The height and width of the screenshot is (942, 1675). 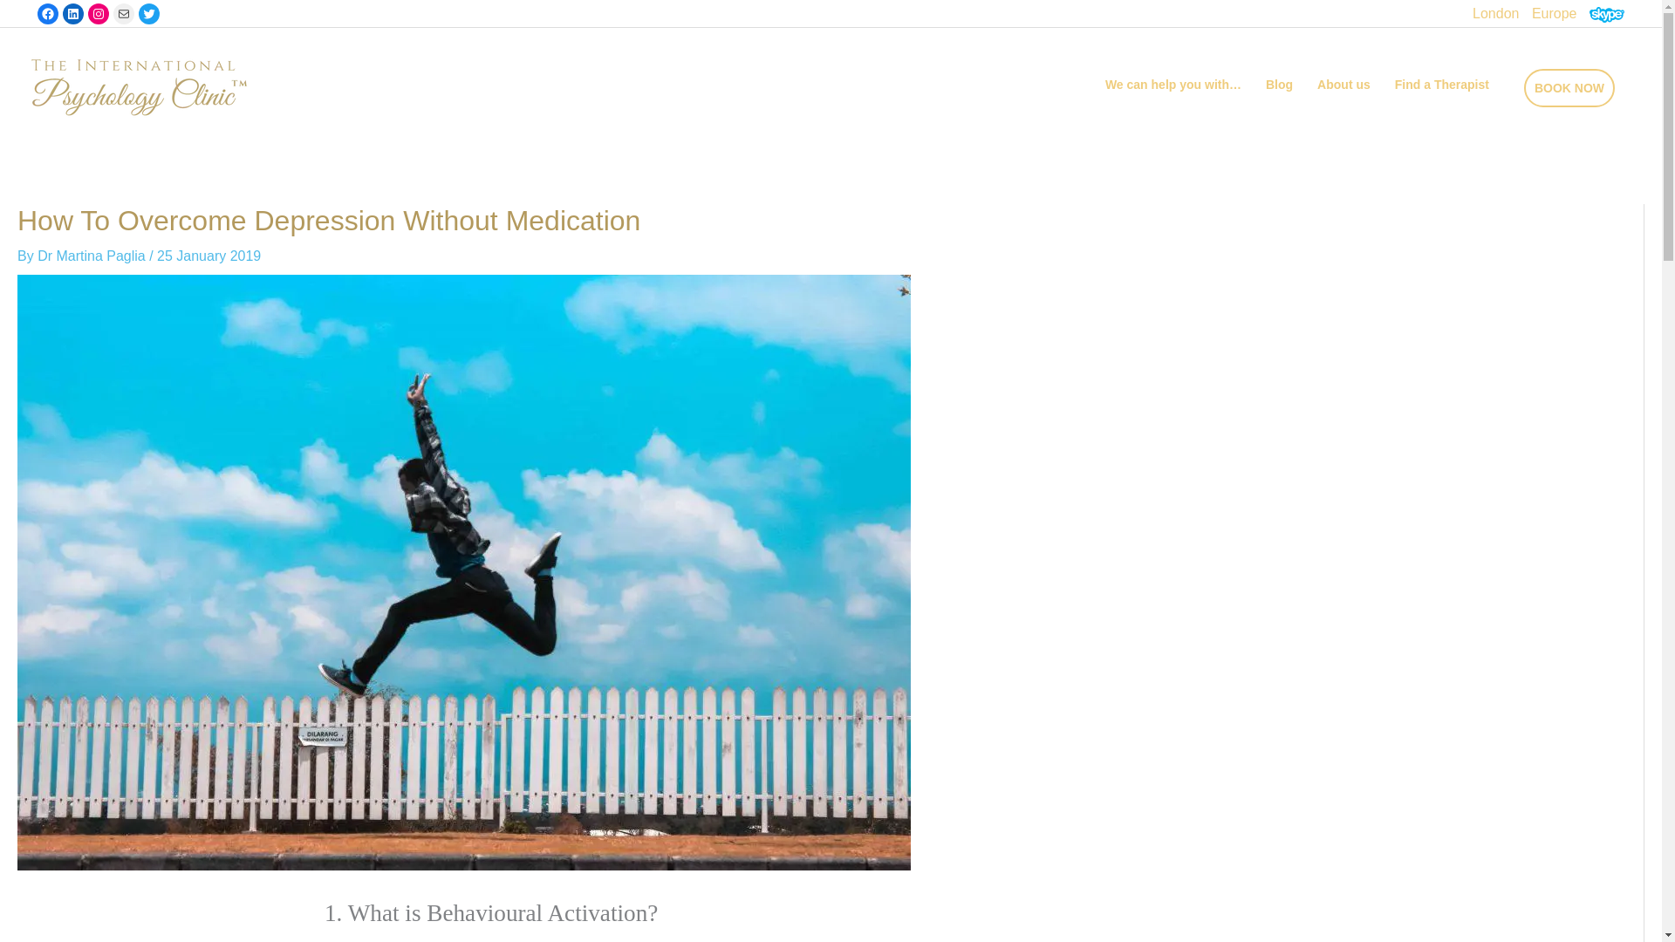 What do you see at coordinates (92, 256) in the screenshot?
I see `Dr Martina Paglia` at bounding box center [92, 256].